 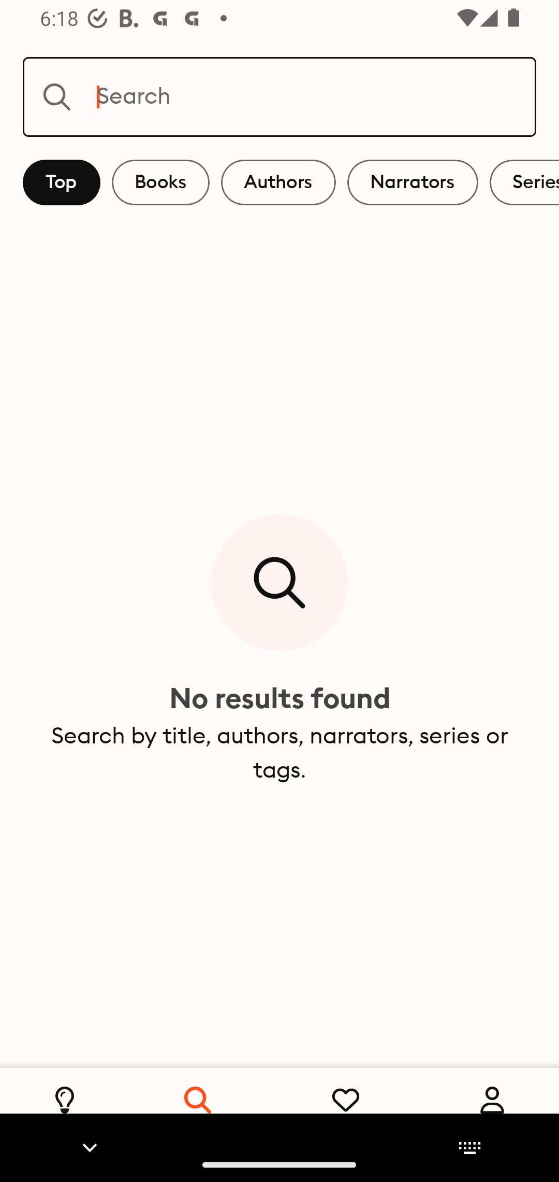 I want to click on Search, so click(x=279, y=96).